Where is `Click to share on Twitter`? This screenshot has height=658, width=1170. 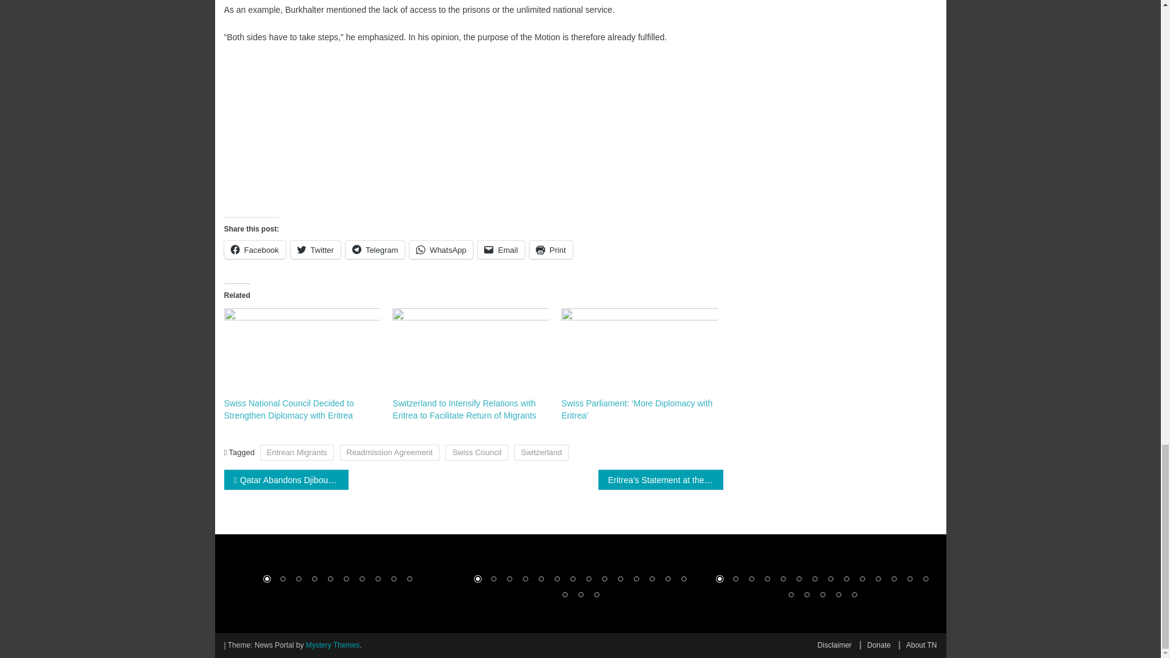
Click to share on Twitter is located at coordinates (315, 250).